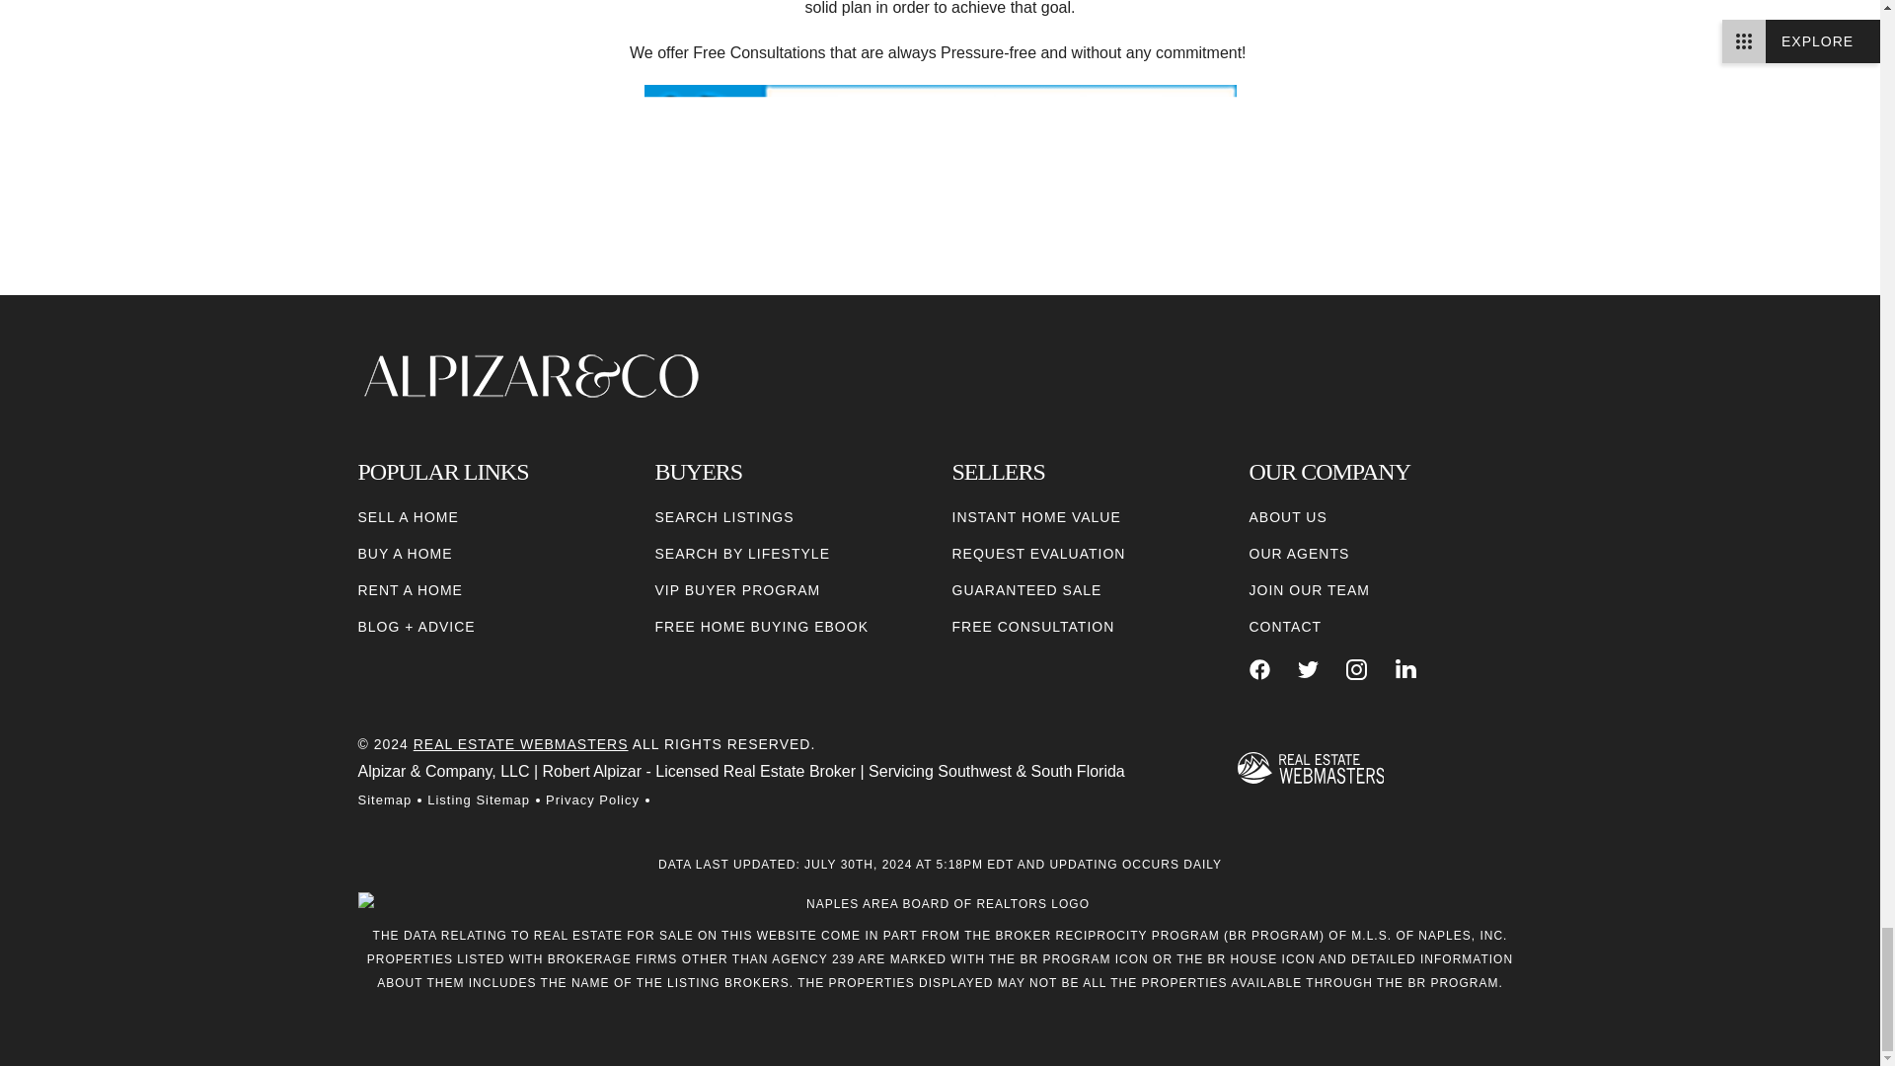 The image size is (1895, 1066). I want to click on FACEBOOK, so click(1259, 669).